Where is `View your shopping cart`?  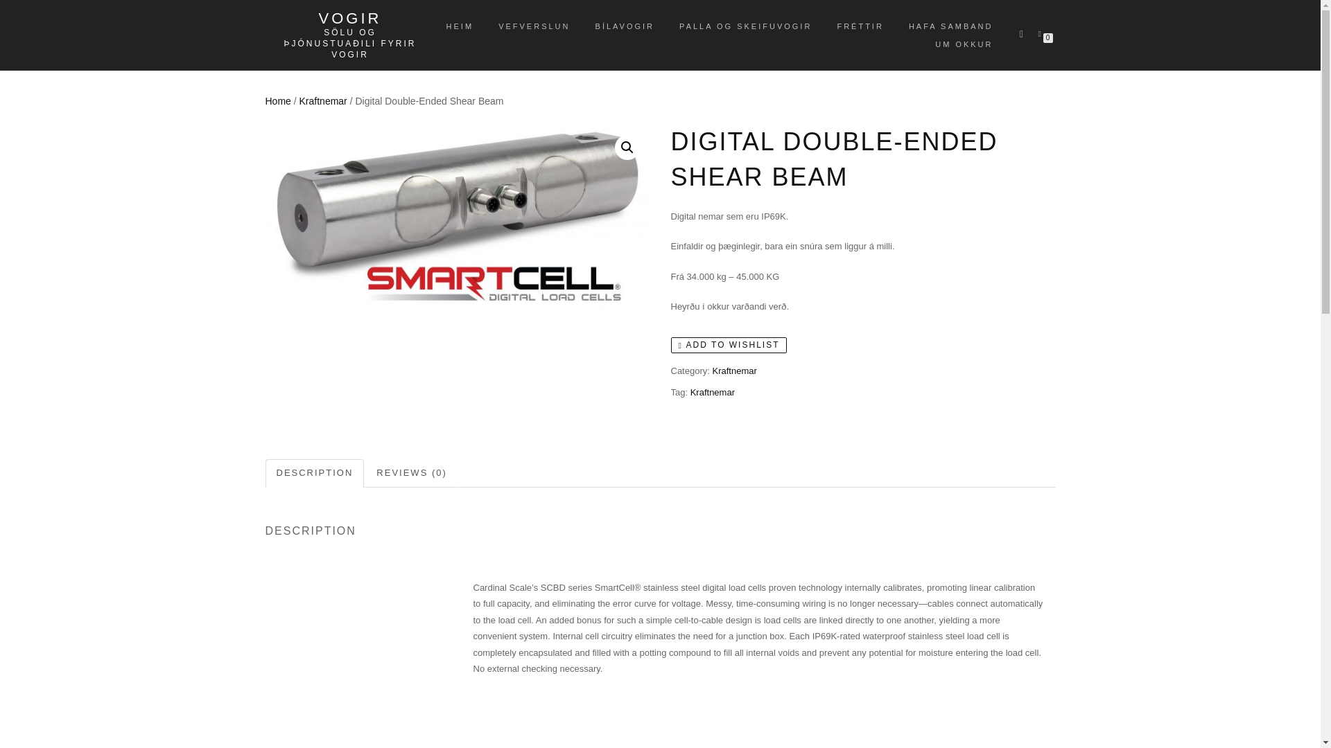
View your shopping cart is located at coordinates (1042, 33).